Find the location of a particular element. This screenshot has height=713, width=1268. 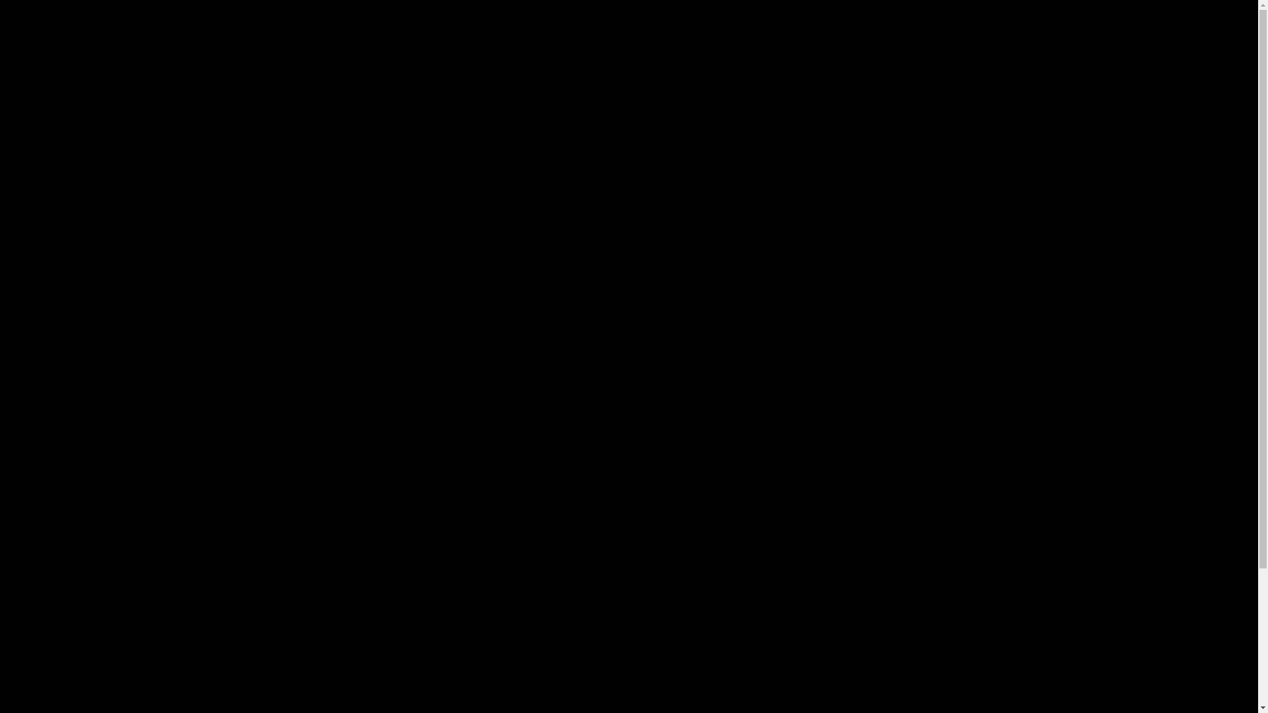

Gift Vouchers is located at coordinates (882, 40).